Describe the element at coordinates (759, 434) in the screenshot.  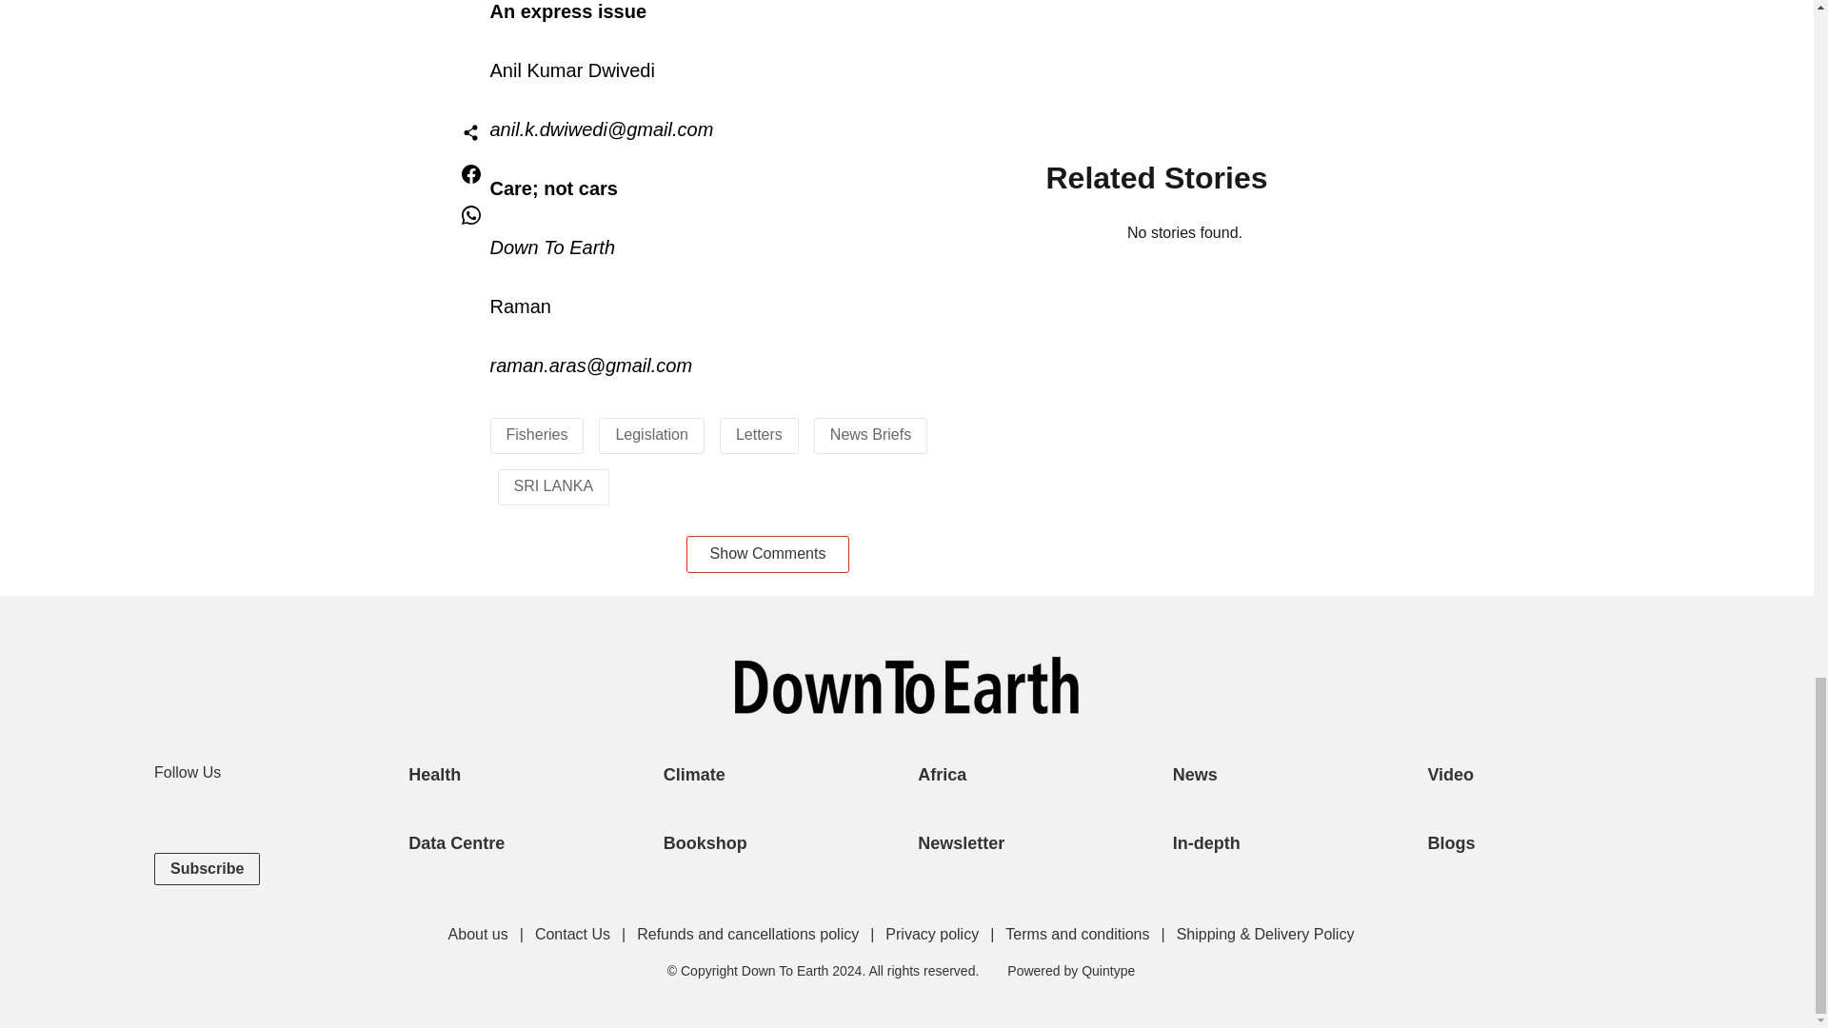
I see `Letters` at that location.